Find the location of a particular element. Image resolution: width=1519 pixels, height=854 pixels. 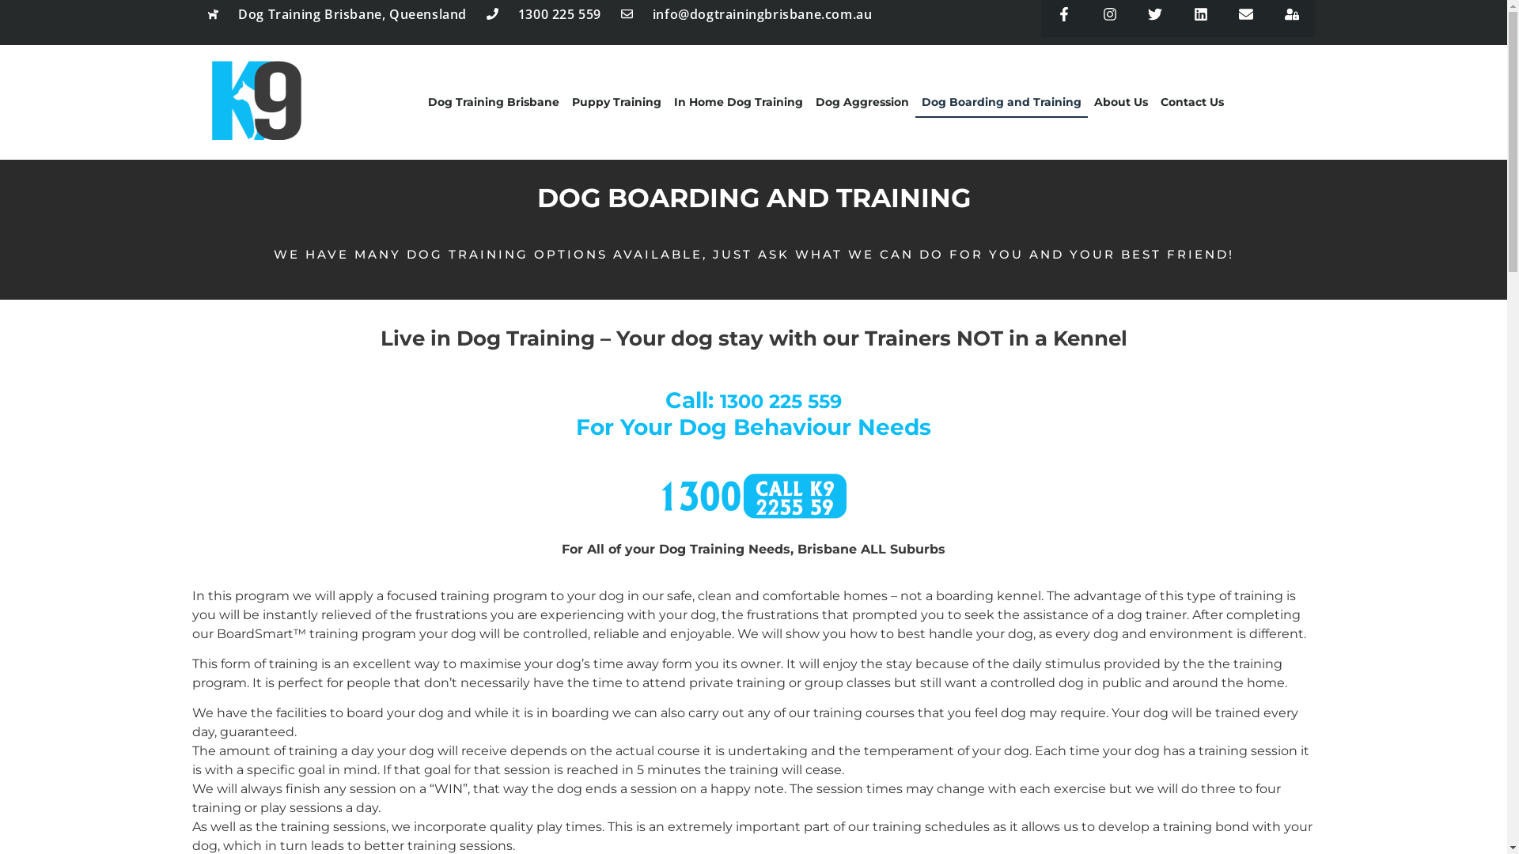

In Home Dog Training is located at coordinates (739, 102).